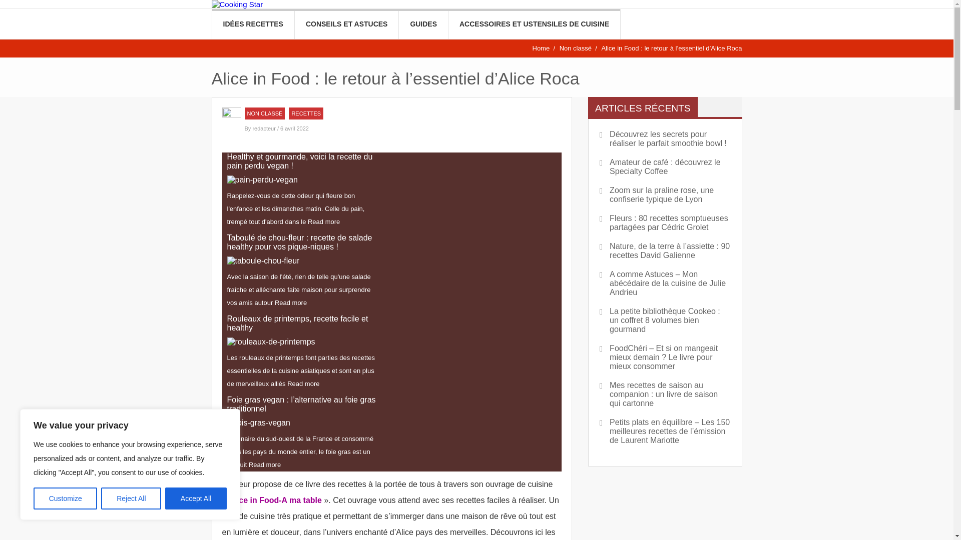 Image resolution: width=961 pixels, height=540 pixels. I want to click on Accept All, so click(196, 498).